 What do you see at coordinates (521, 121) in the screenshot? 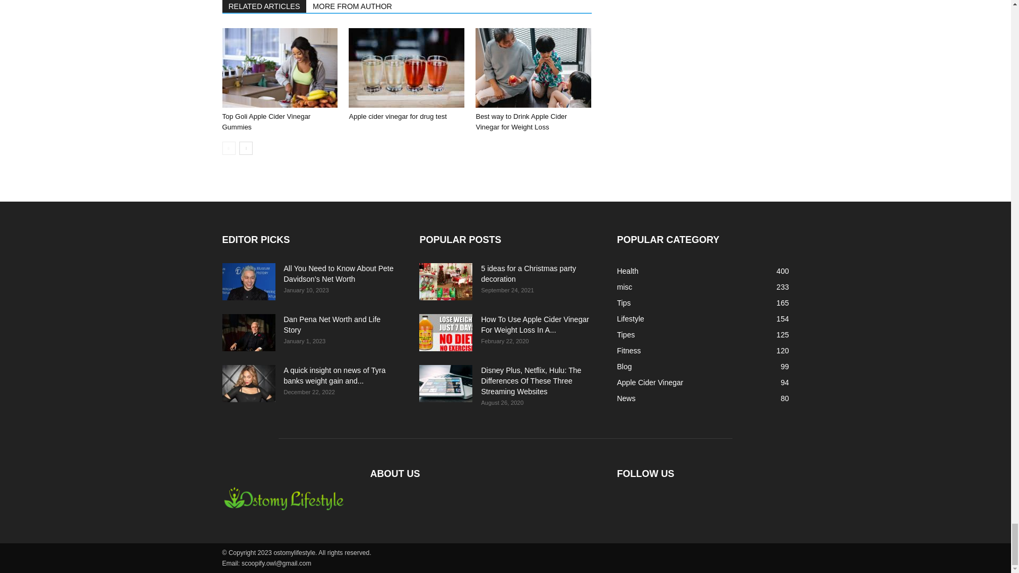
I see `Best way to Drink Apple Cider Vinegar for Weight Loss` at bounding box center [521, 121].